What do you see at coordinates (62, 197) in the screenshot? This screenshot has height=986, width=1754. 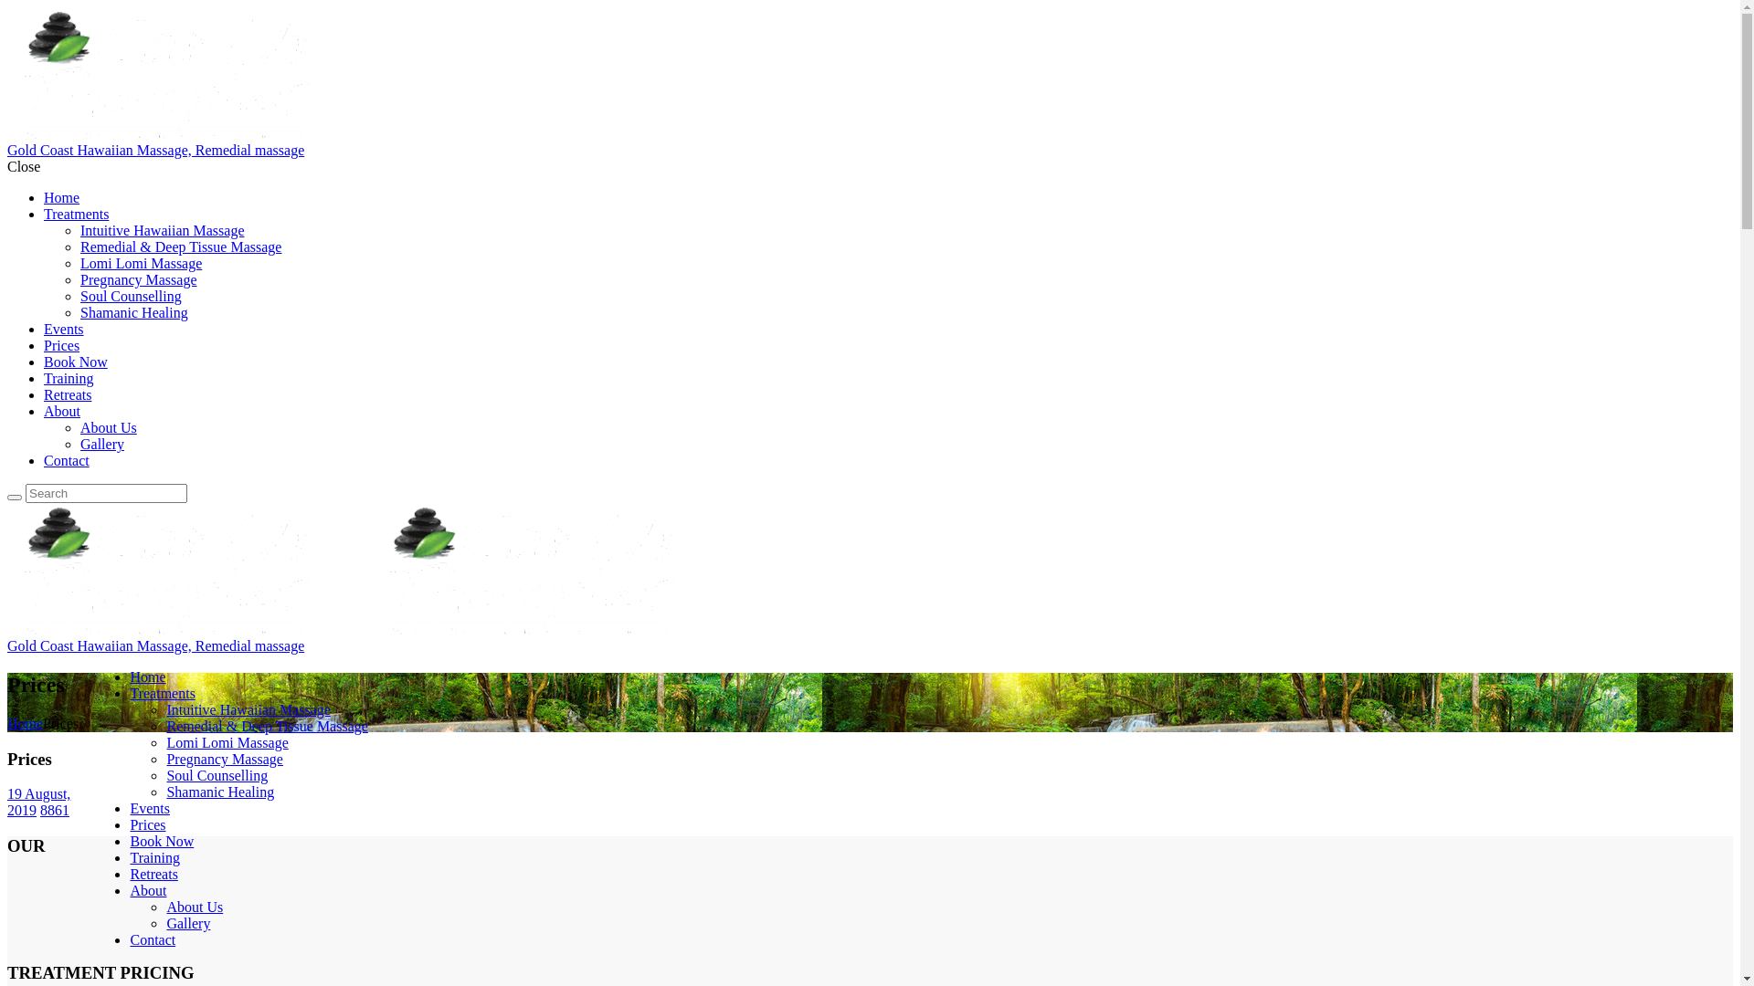 I see `Home` at bounding box center [62, 197].